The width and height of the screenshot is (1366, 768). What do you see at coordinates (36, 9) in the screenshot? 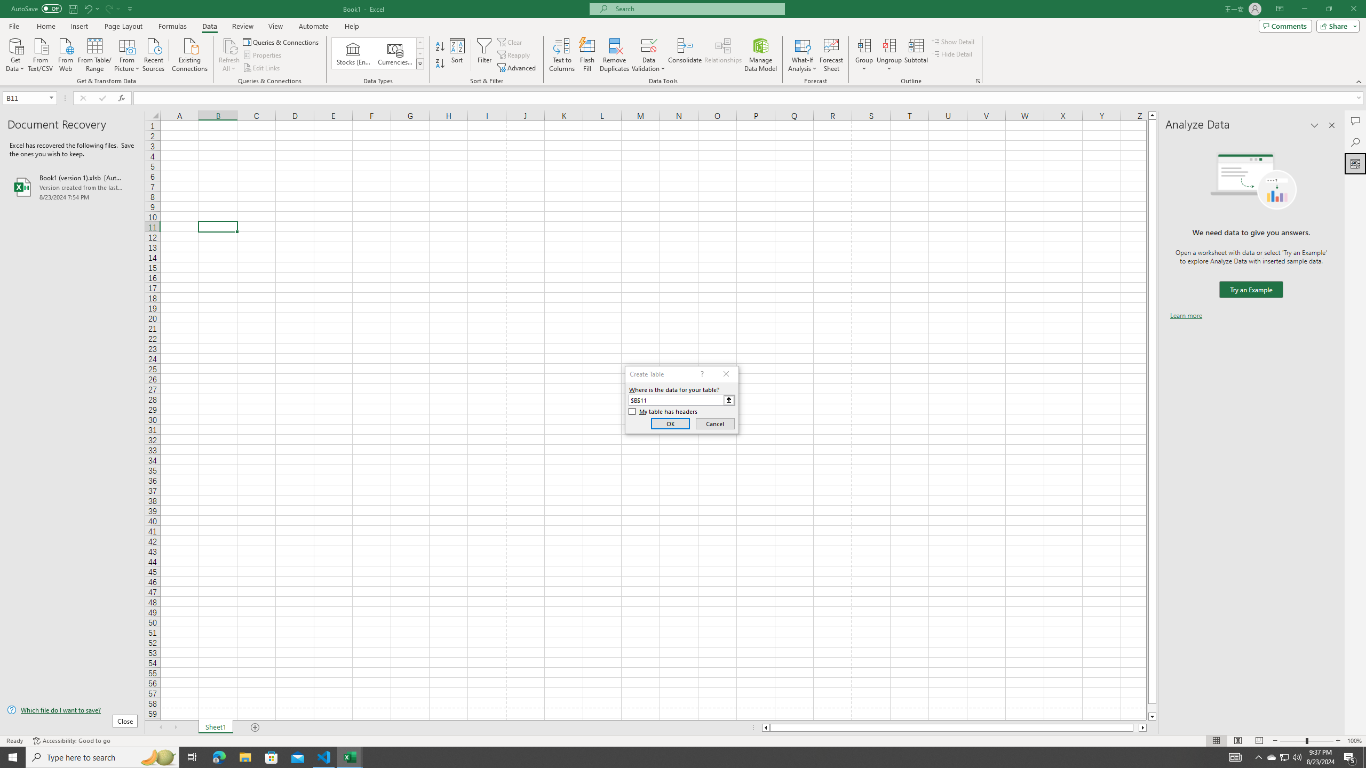
I see `AutoSave` at bounding box center [36, 9].